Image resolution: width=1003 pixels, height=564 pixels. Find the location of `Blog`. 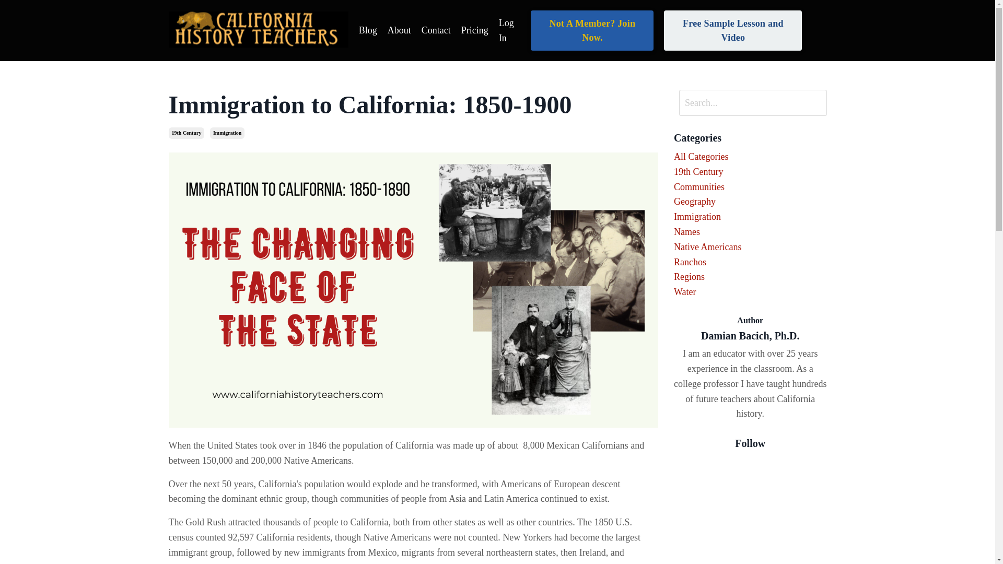

Blog is located at coordinates (368, 30).